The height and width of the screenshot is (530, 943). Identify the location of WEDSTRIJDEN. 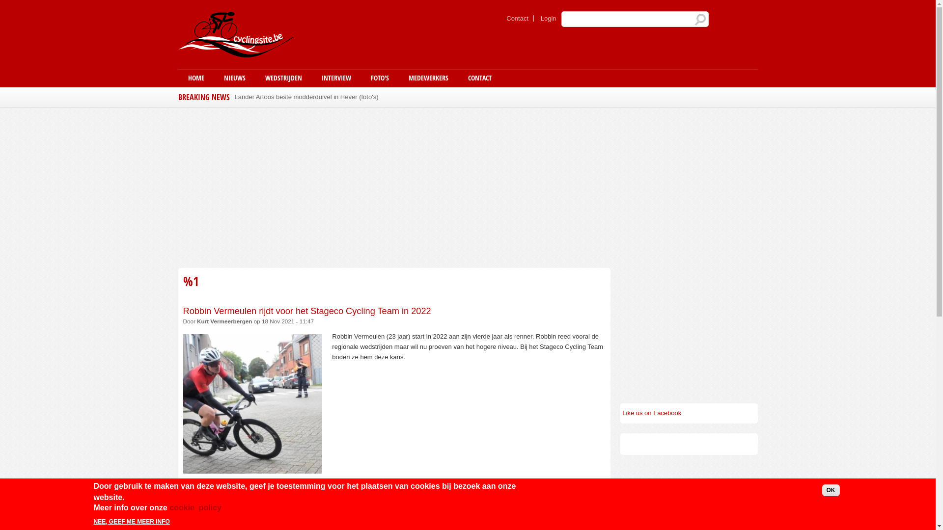
(284, 79).